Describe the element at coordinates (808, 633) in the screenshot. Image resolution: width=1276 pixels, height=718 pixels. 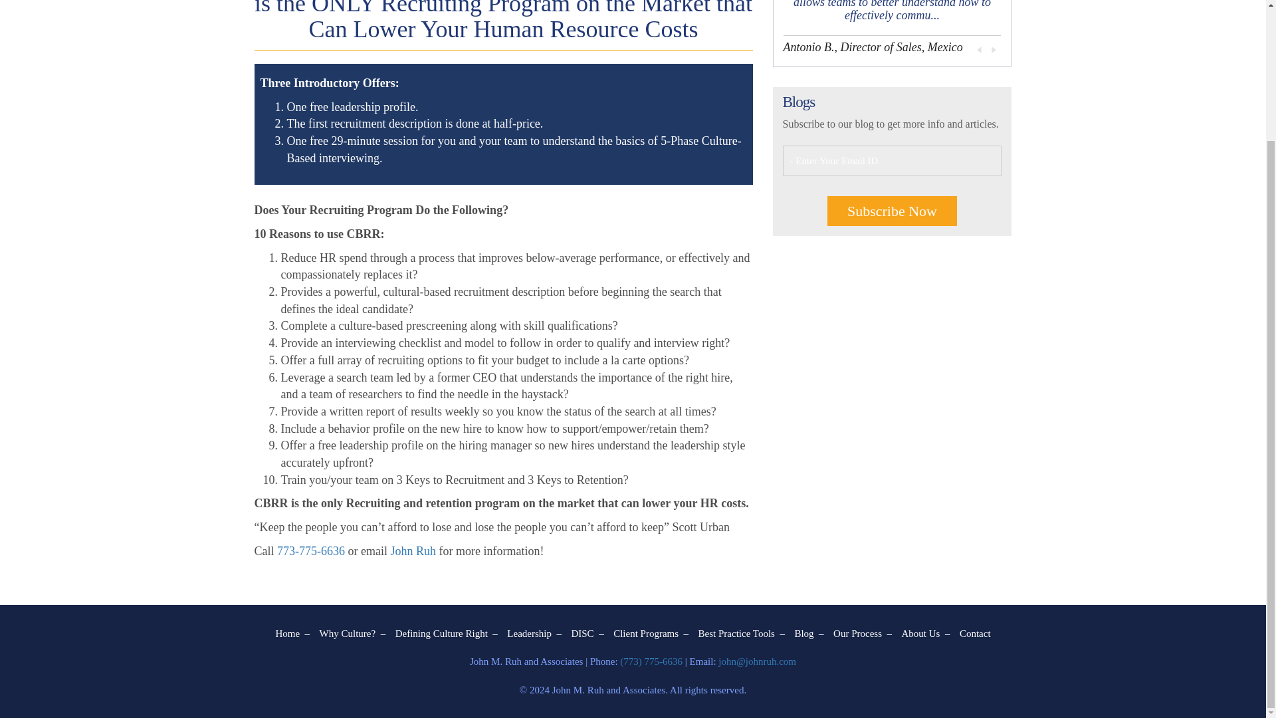
I see `Our Blog` at that location.